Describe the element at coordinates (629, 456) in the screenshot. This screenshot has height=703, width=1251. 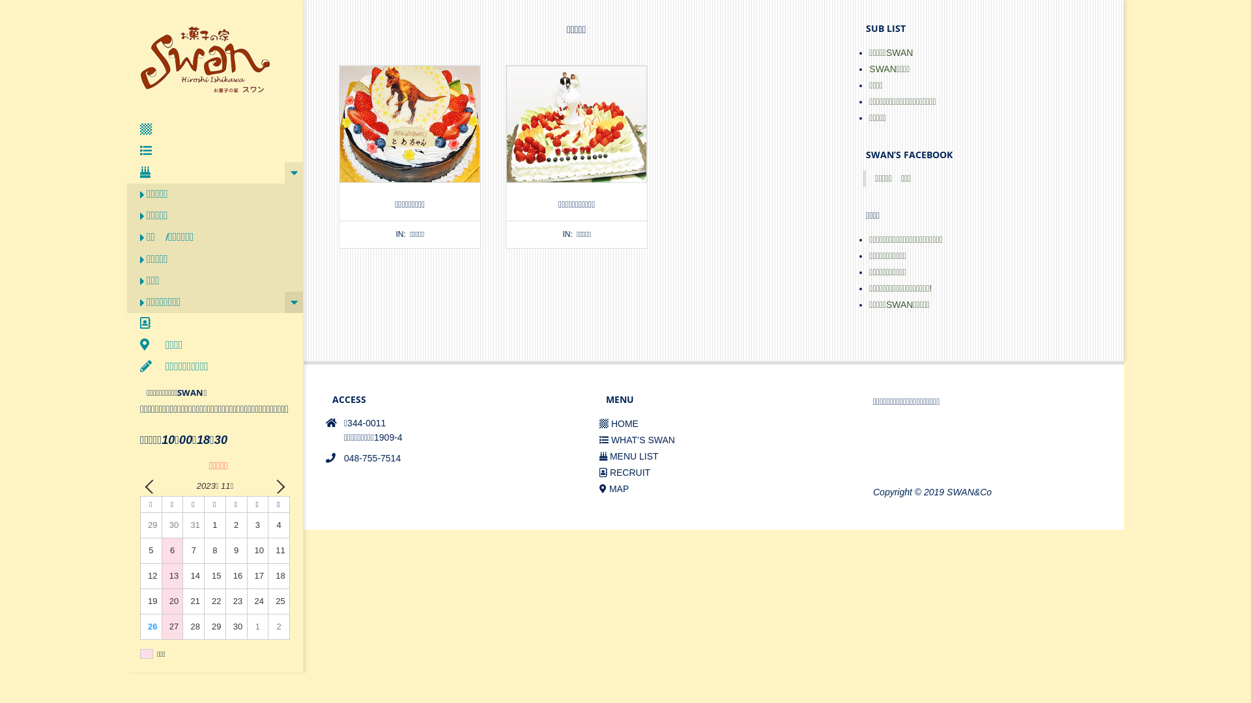
I see `MENU LIST` at that location.